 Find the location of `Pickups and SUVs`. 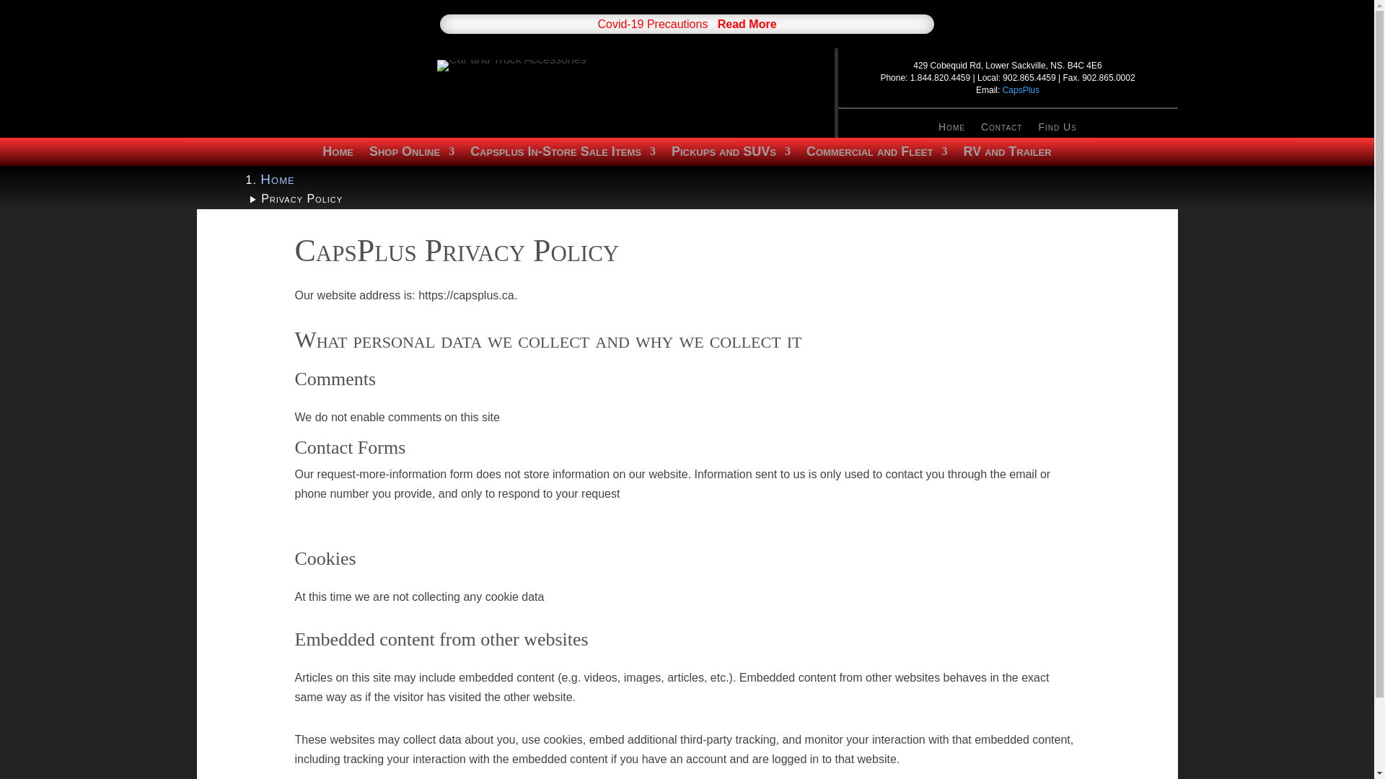

Pickups and SUVs is located at coordinates (731, 154).